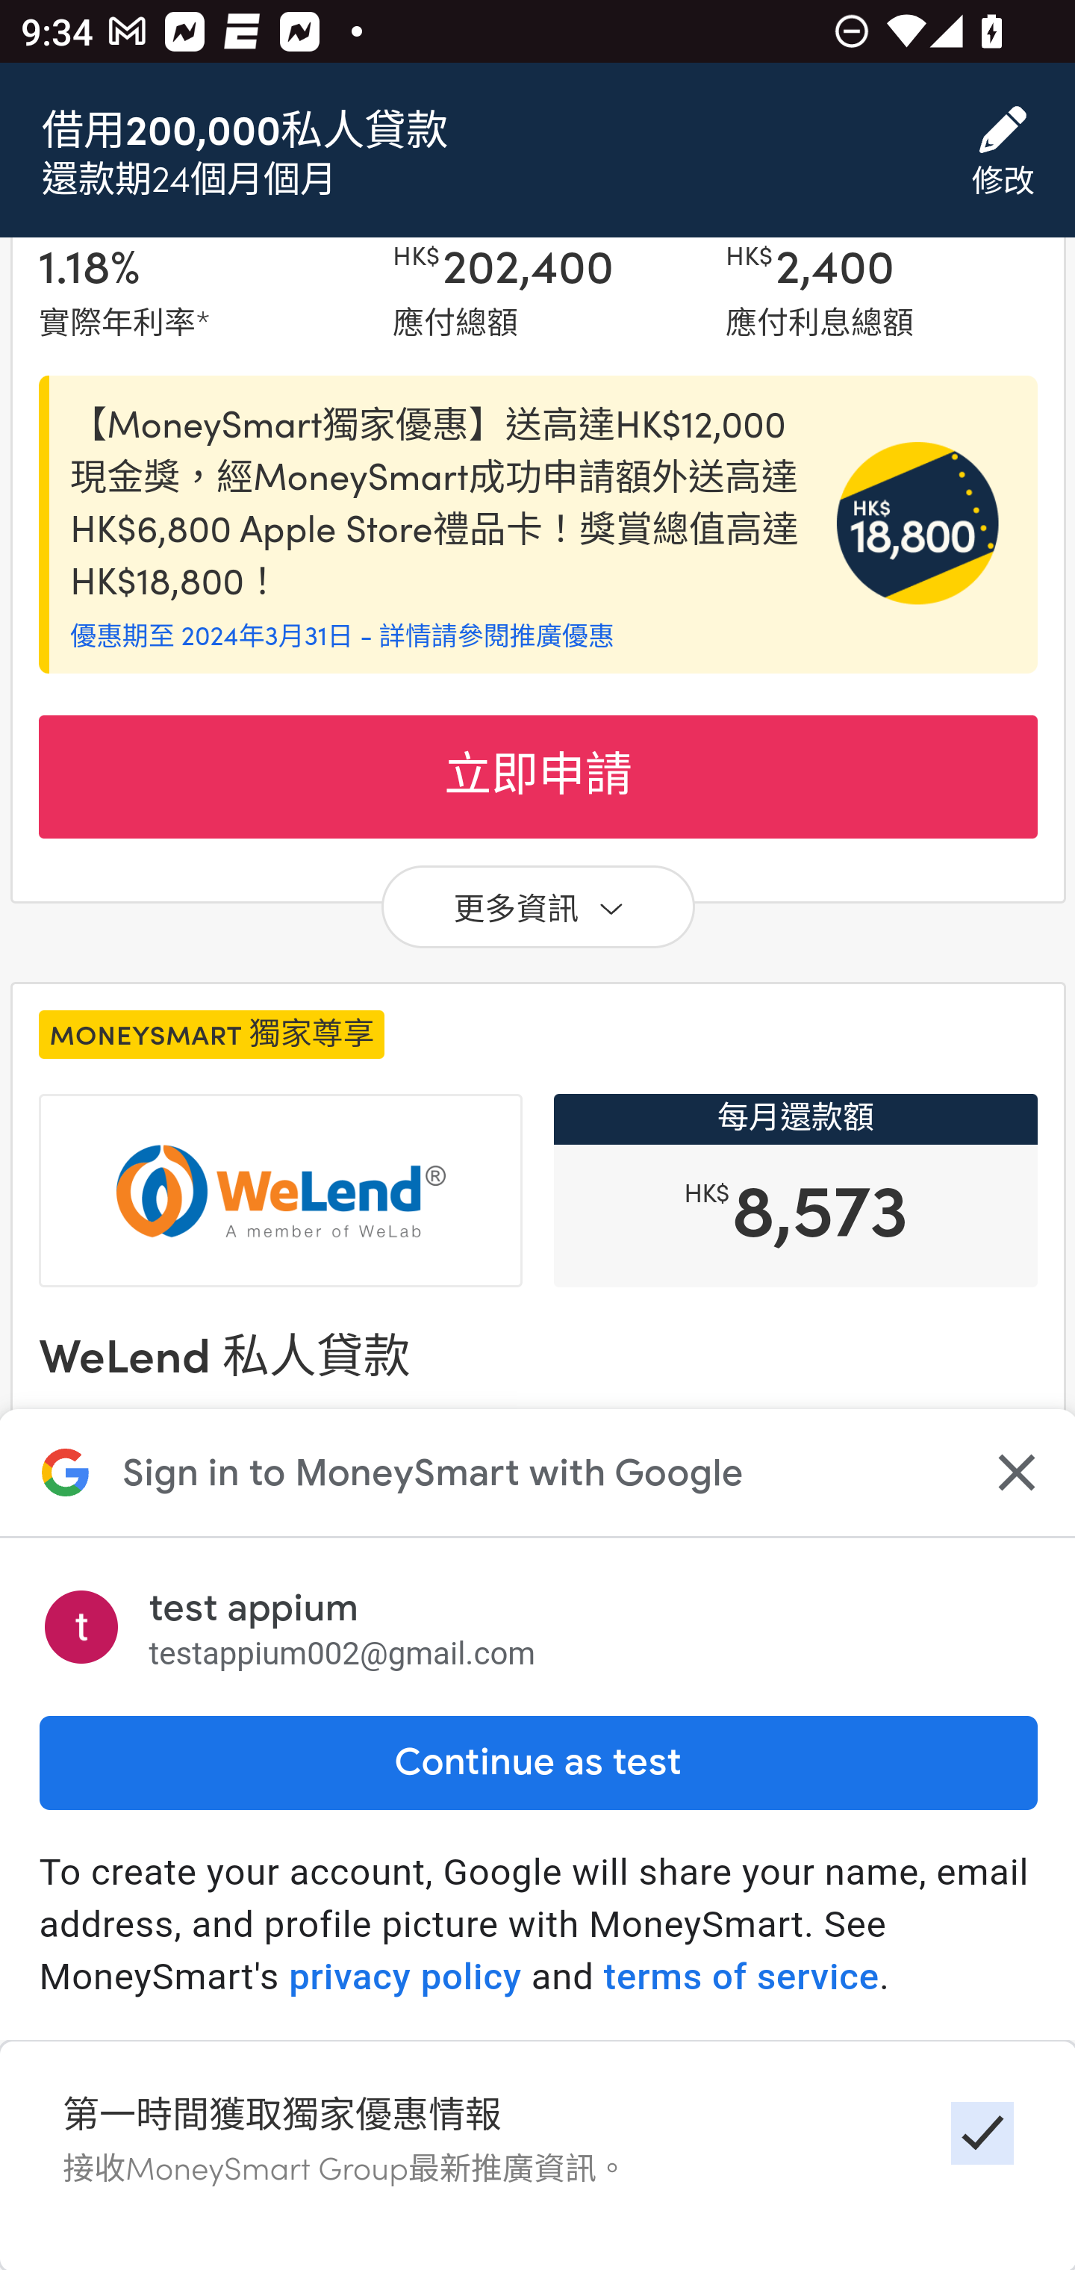  Describe the element at coordinates (537, 1764) in the screenshot. I see `Continue as test` at that location.